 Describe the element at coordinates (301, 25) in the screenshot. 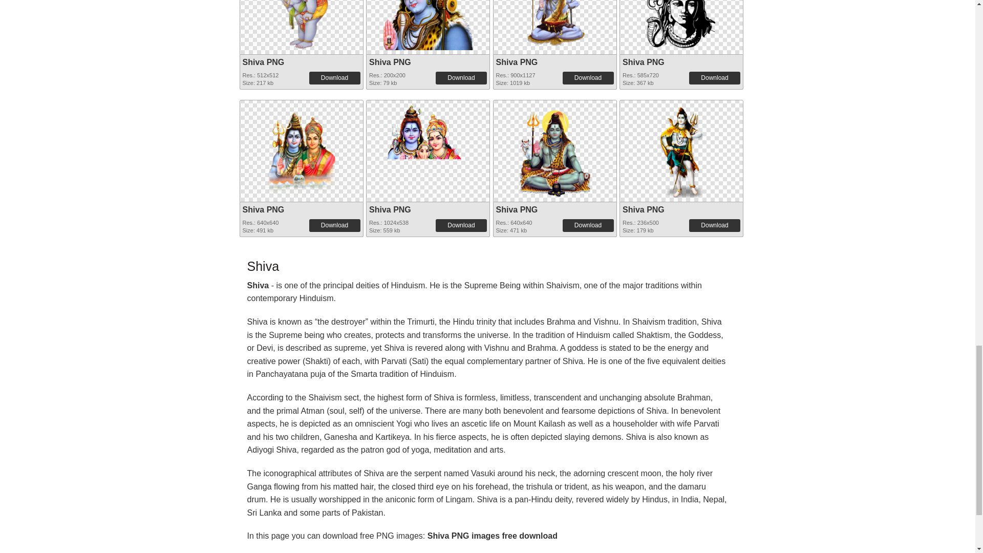

I see `Shiva PNG` at that location.